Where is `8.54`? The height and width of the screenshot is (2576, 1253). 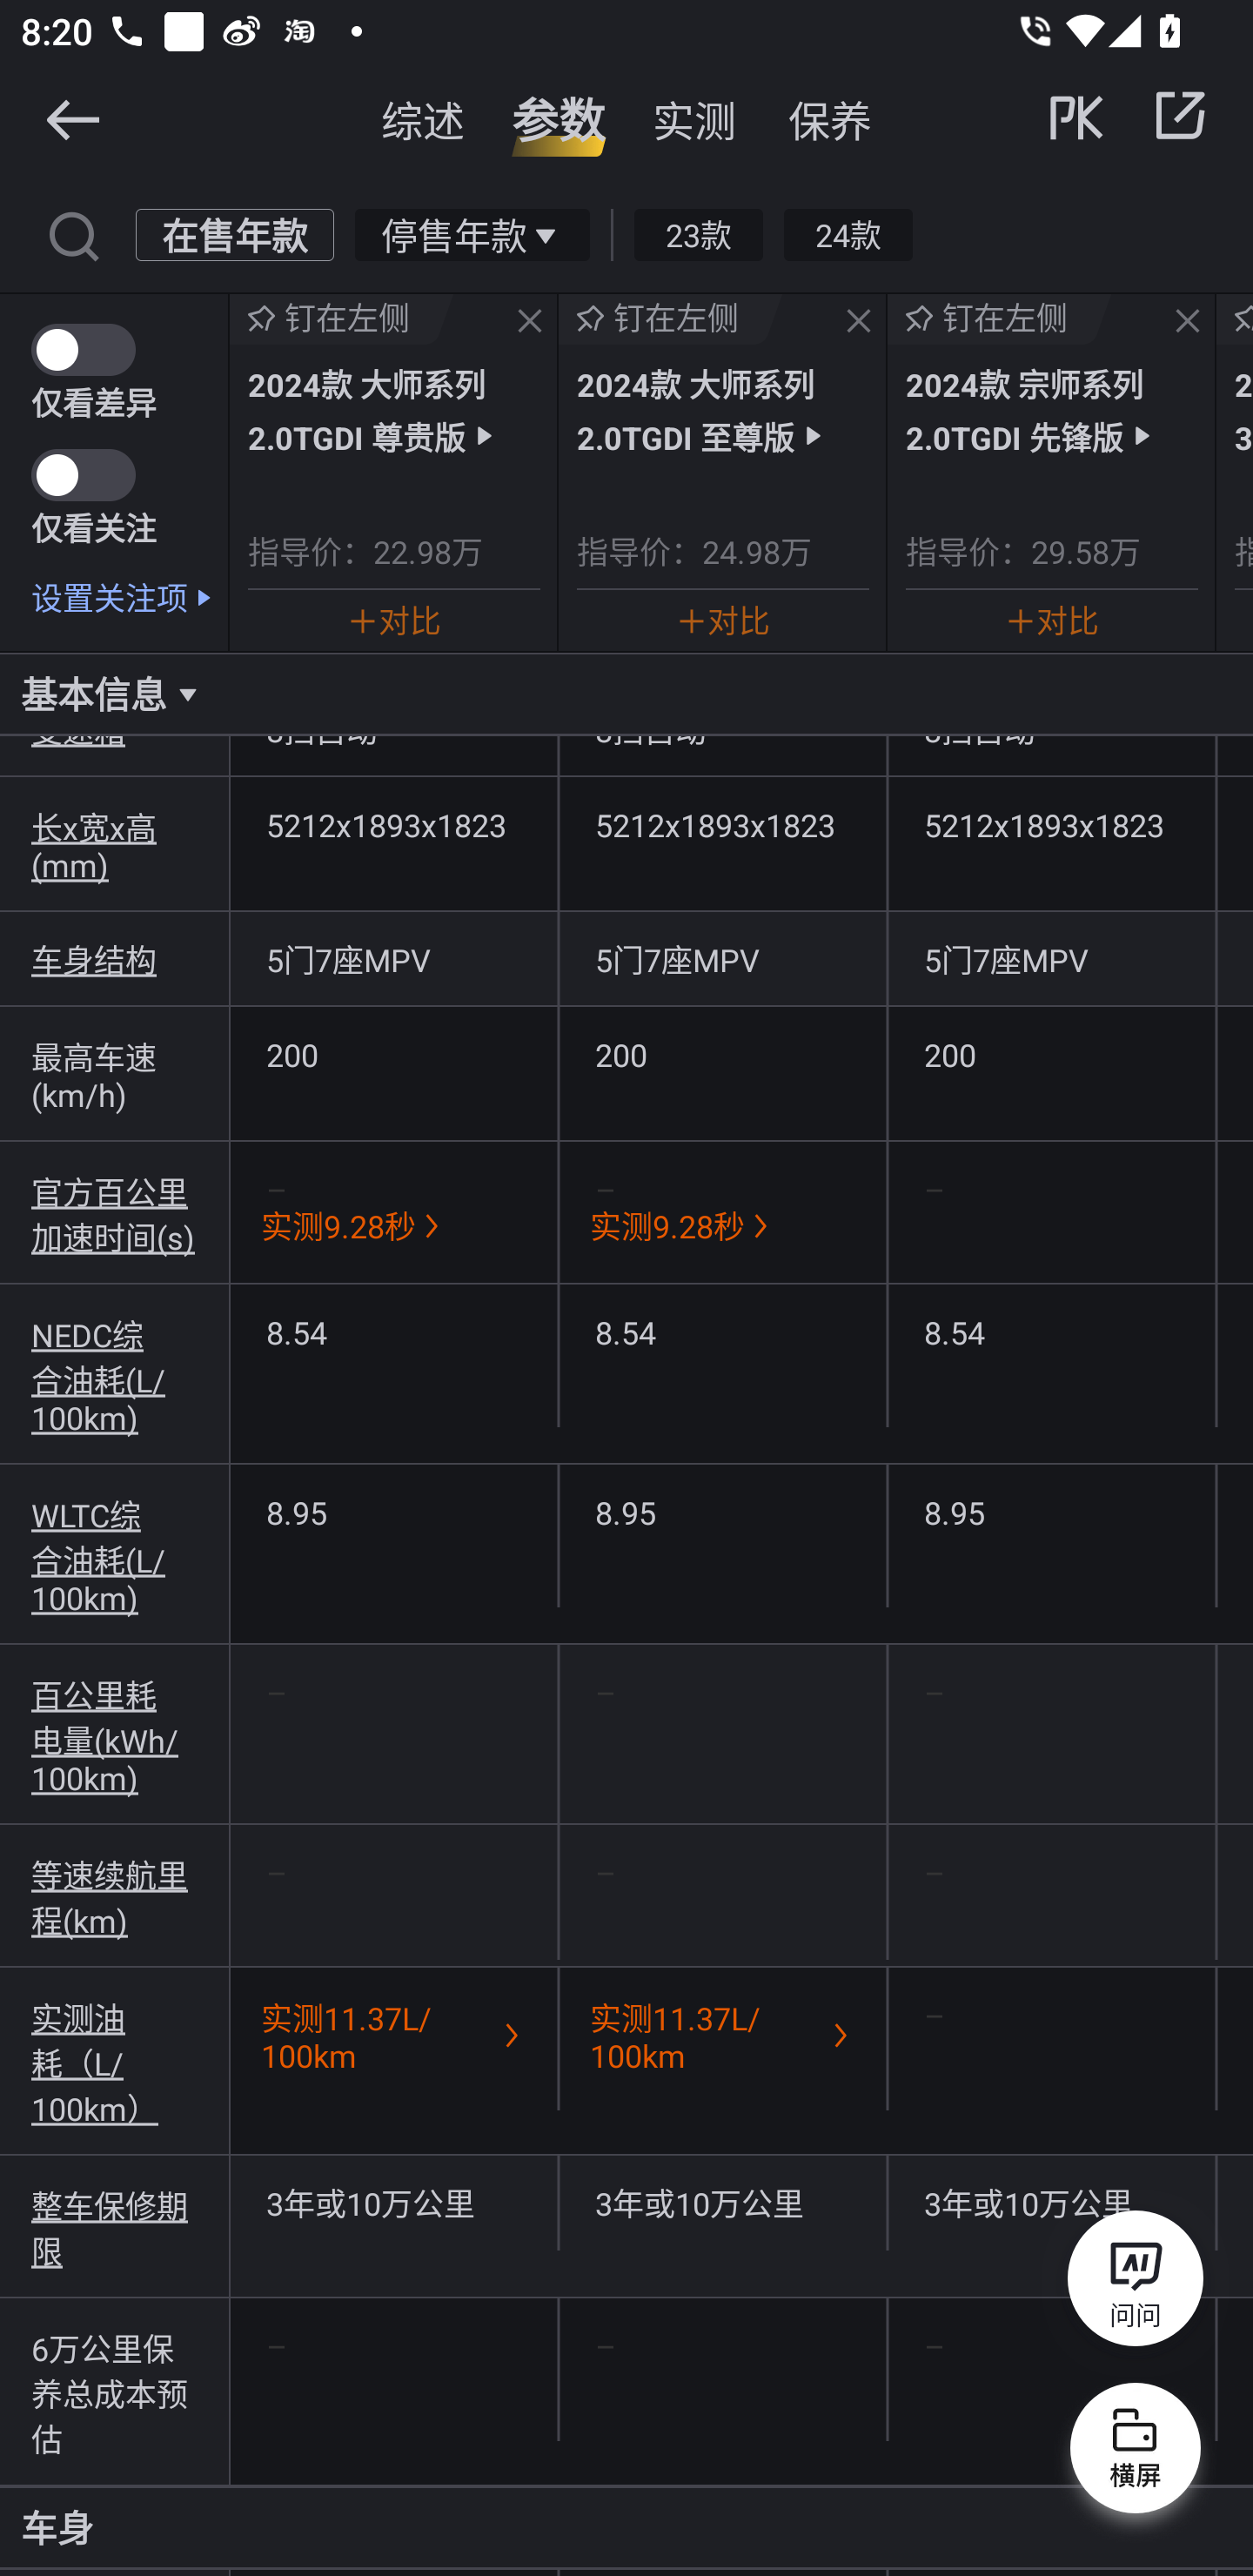 8.54 is located at coordinates (722, 1332).